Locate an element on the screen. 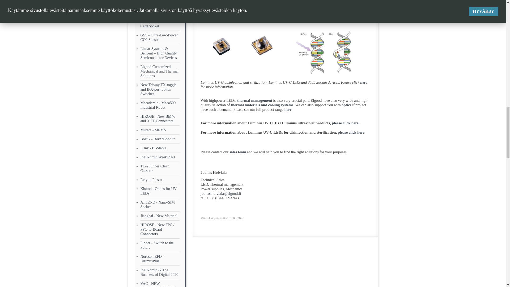 The width and height of the screenshot is (510, 287). Optics is located at coordinates (346, 105).